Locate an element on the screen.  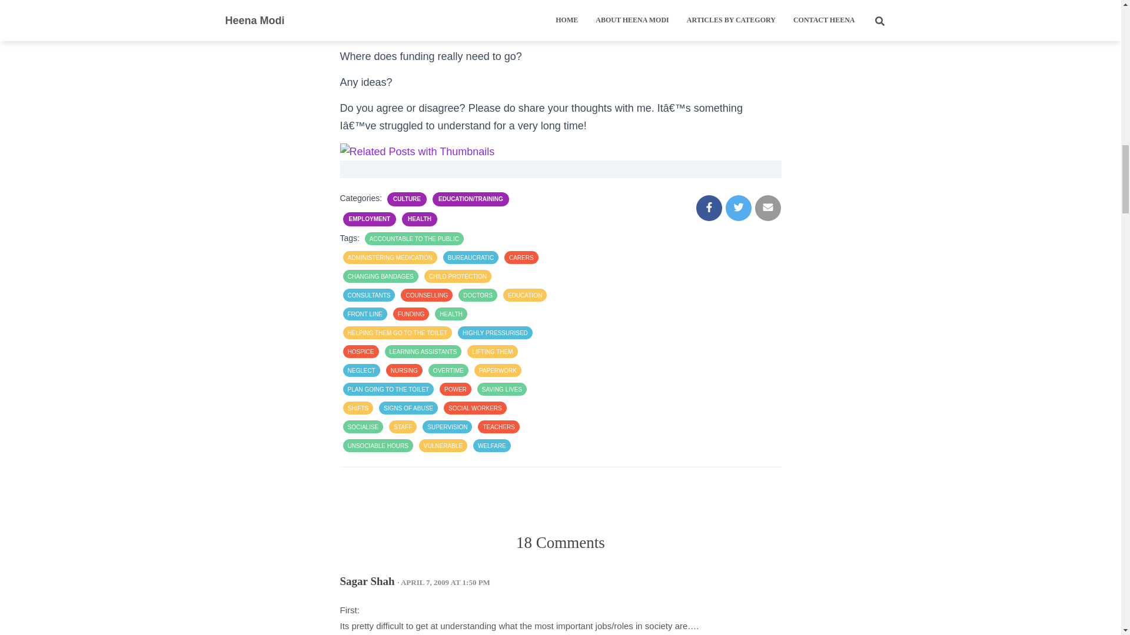
HEALTH is located at coordinates (420, 219).